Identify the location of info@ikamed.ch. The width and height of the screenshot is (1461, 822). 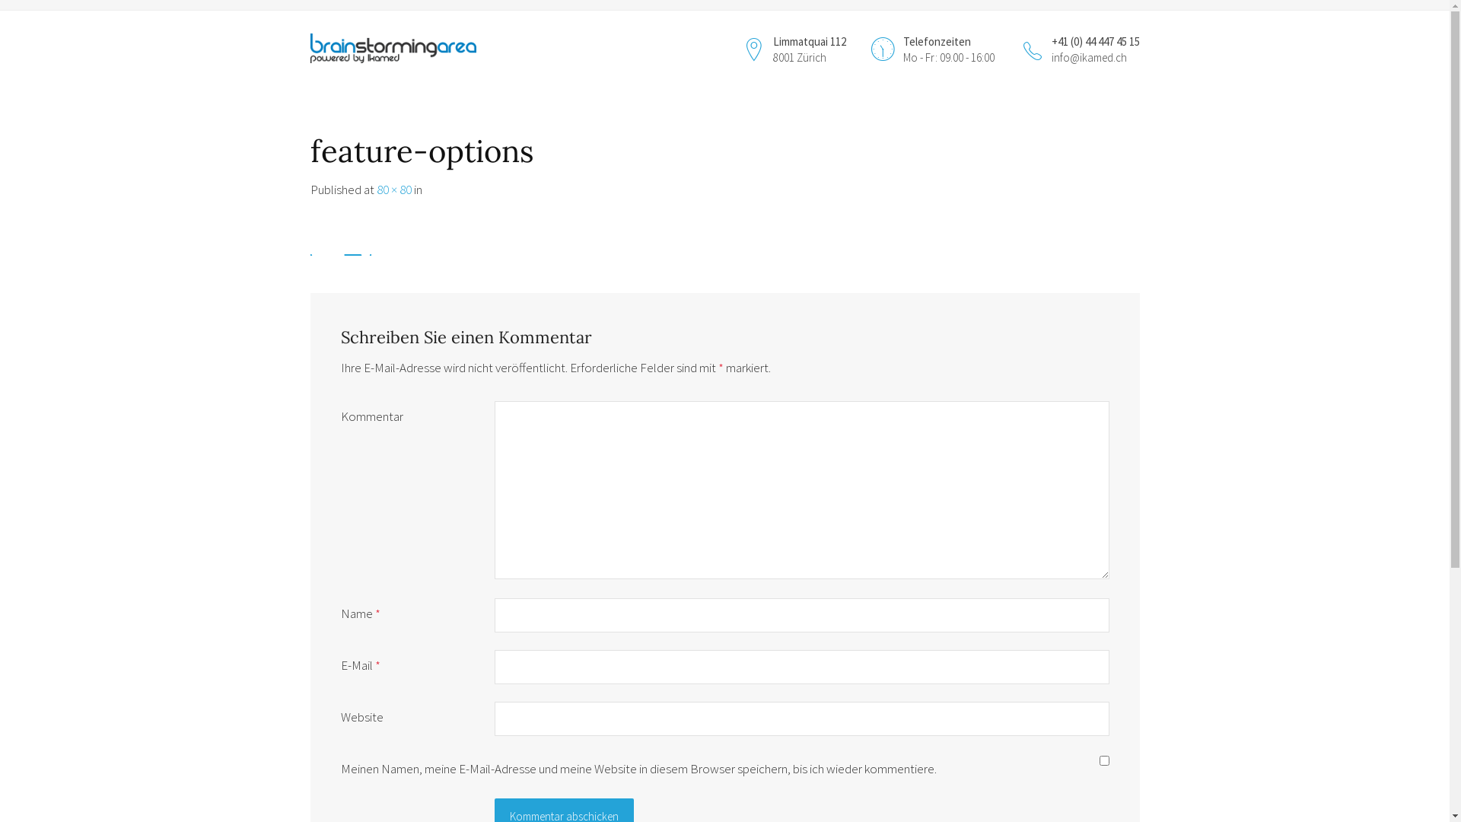
(1090, 58).